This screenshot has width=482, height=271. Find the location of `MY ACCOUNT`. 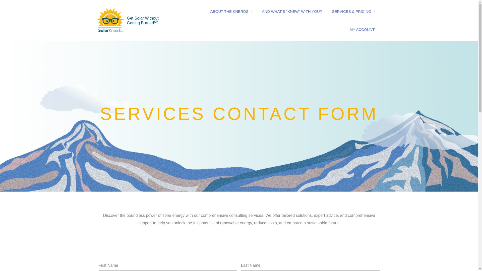

MY ACCOUNT is located at coordinates (362, 30).